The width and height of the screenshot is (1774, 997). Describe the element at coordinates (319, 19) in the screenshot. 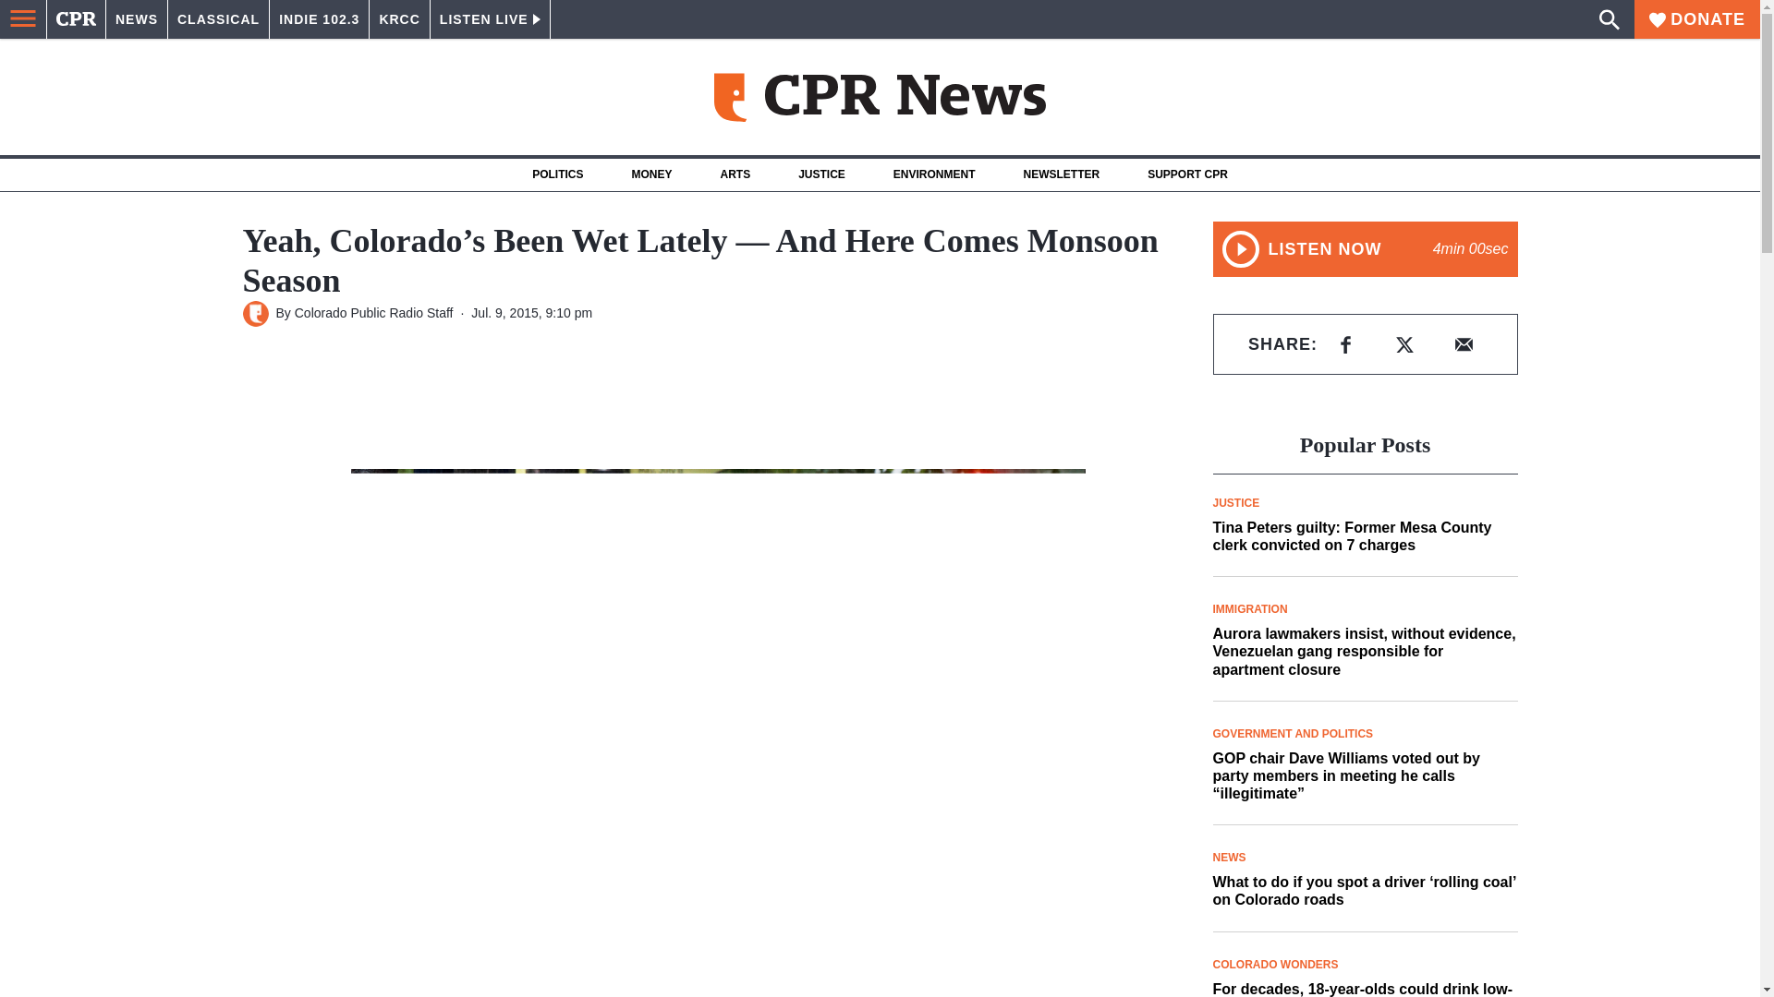

I see `INDIE 102.3` at that location.